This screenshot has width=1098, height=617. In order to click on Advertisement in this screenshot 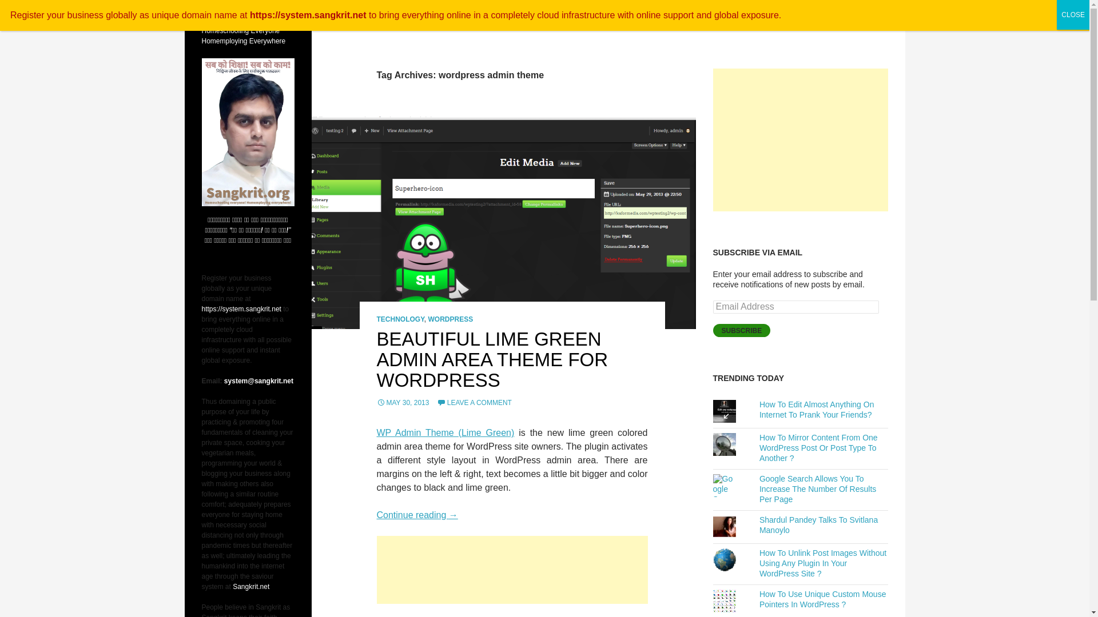, I will do `click(512, 570)`.